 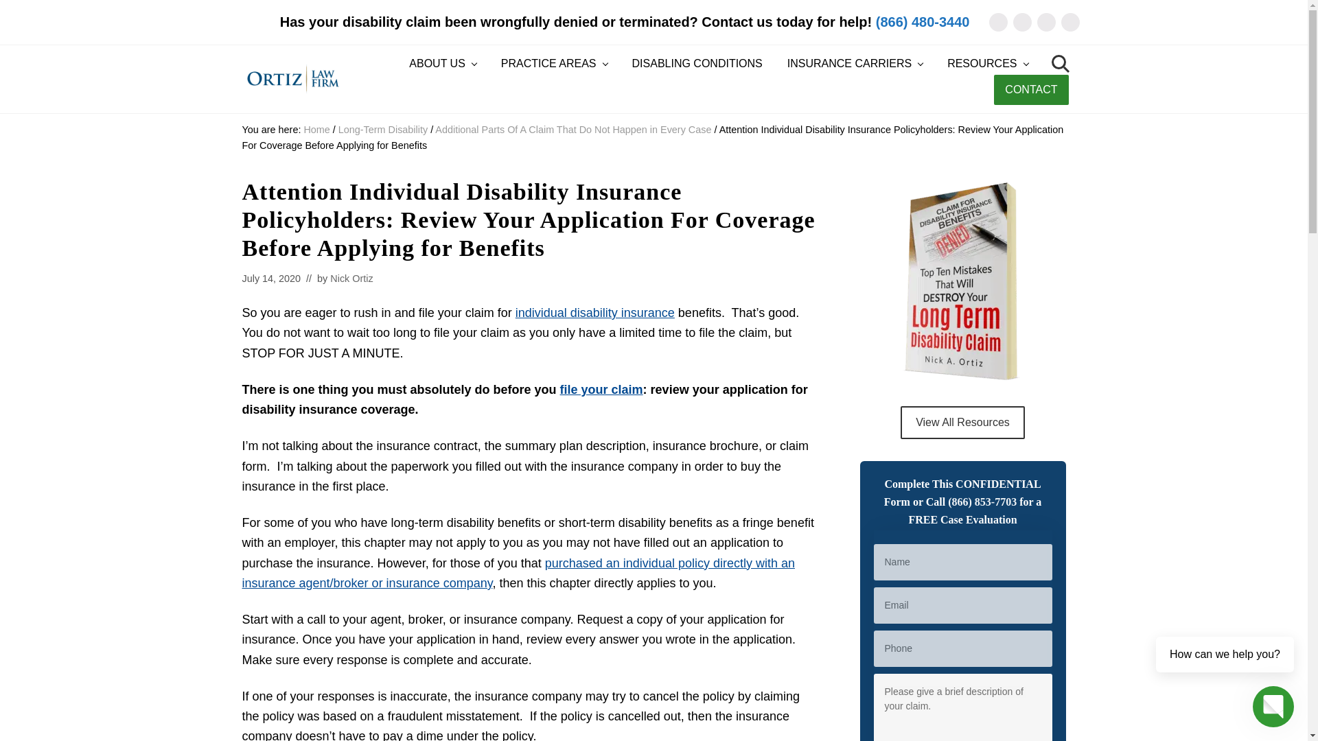 What do you see at coordinates (1023, 22) in the screenshot?
I see `Facebook` at bounding box center [1023, 22].